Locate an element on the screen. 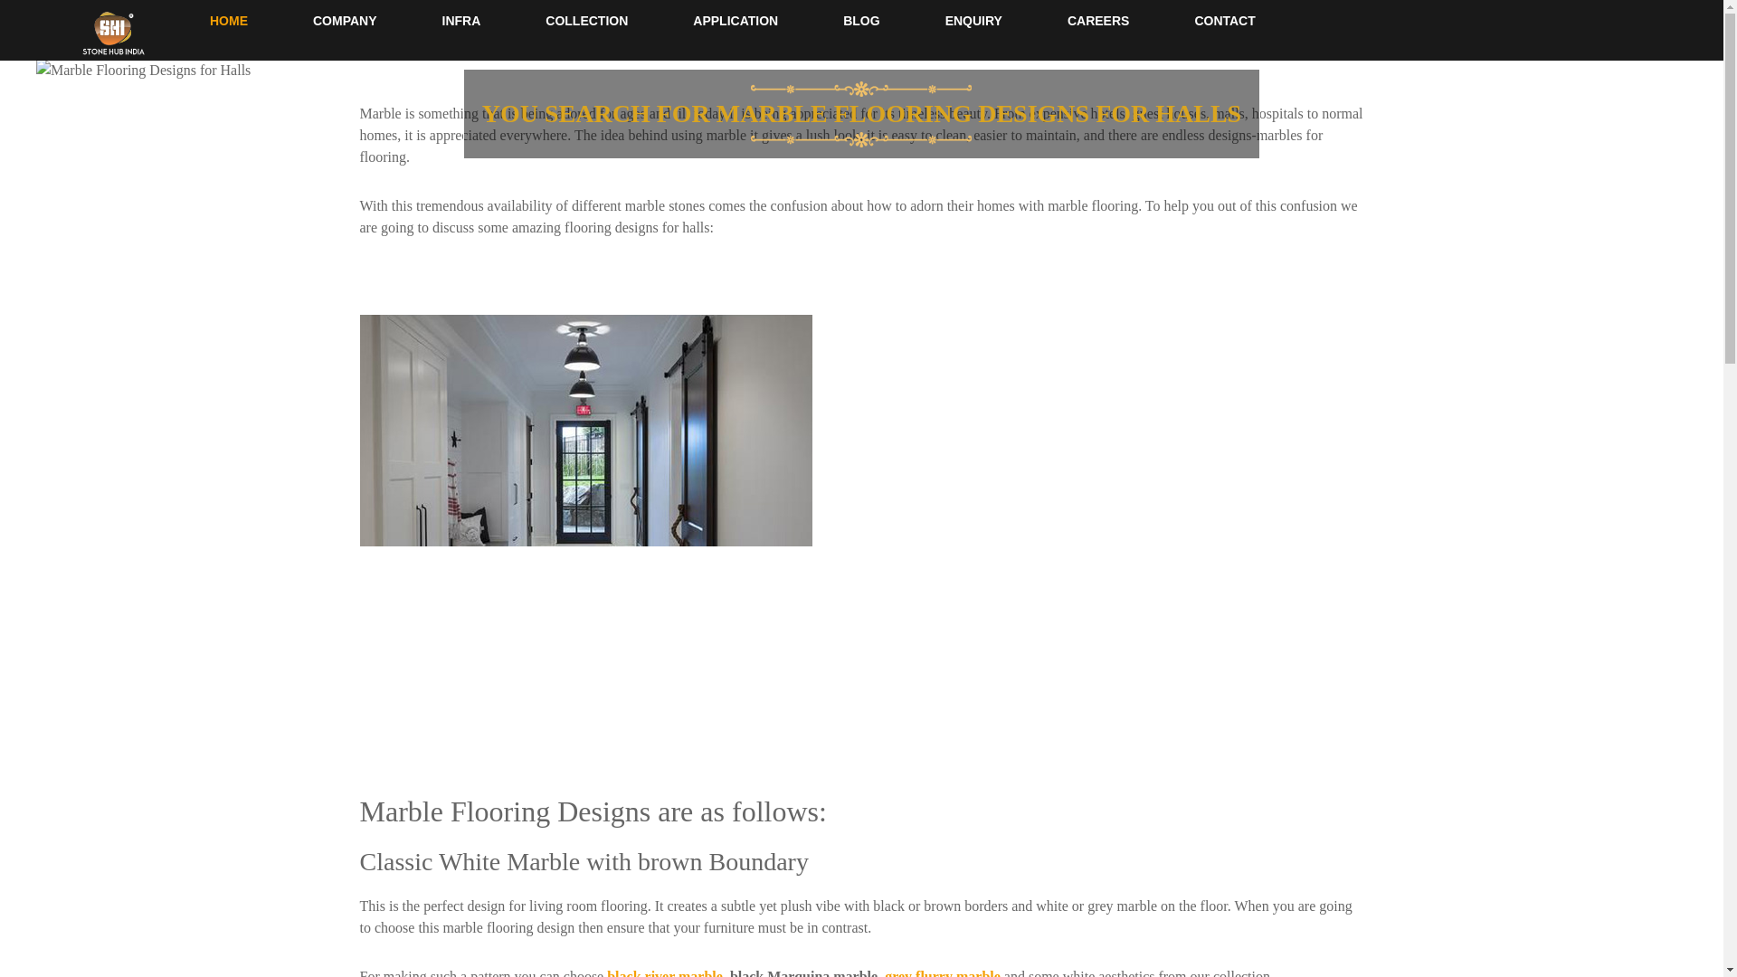  ENQUIRY is located at coordinates (973, 22).